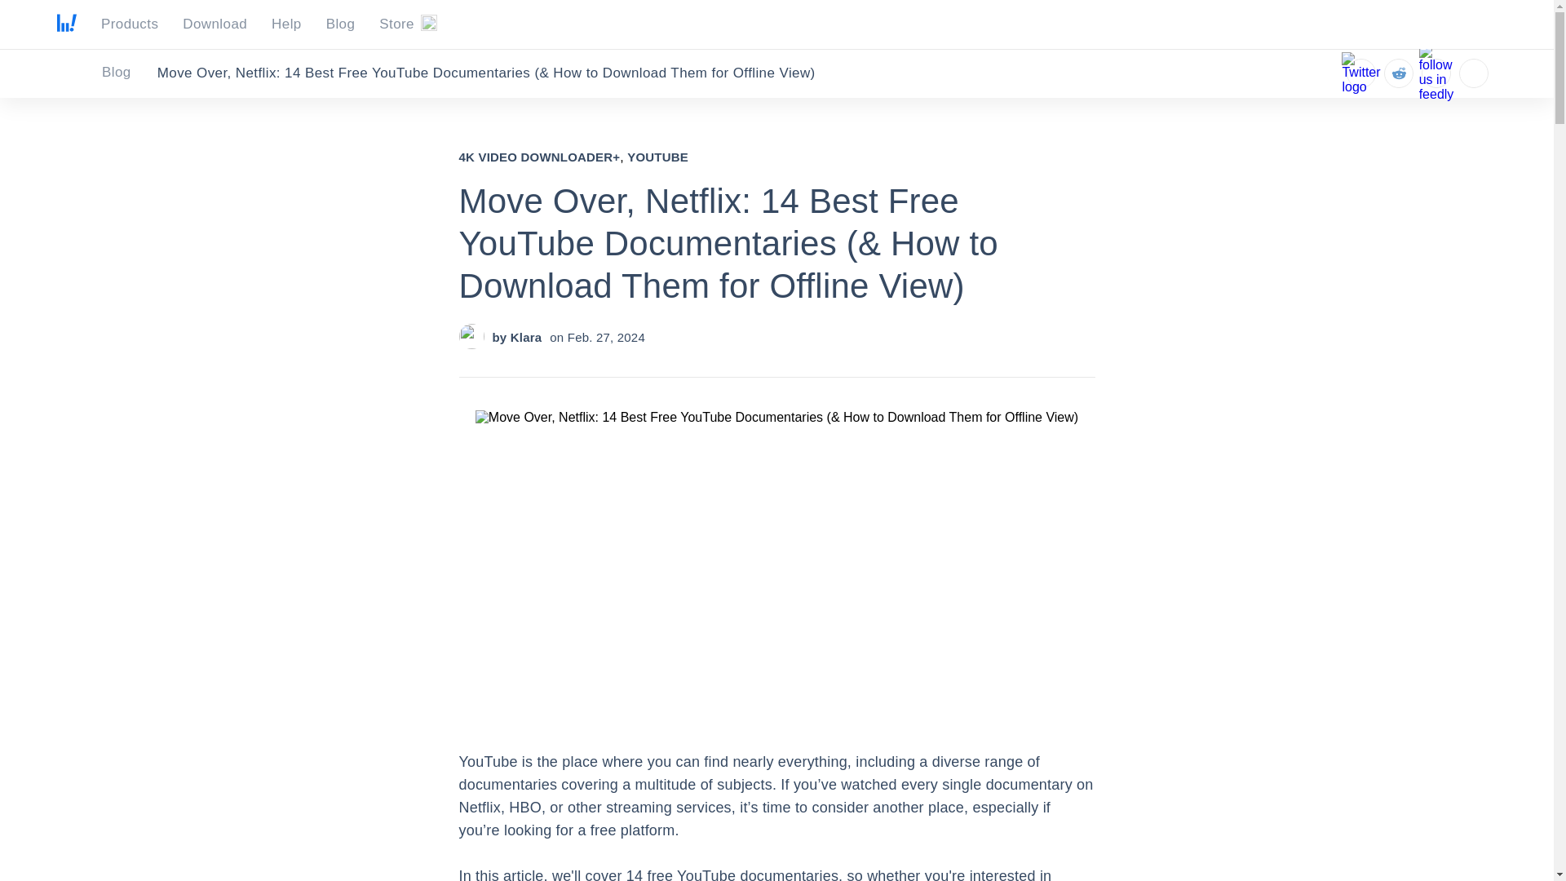 The width and height of the screenshot is (1566, 881). Describe the element at coordinates (129, 24) in the screenshot. I see `Products` at that location.